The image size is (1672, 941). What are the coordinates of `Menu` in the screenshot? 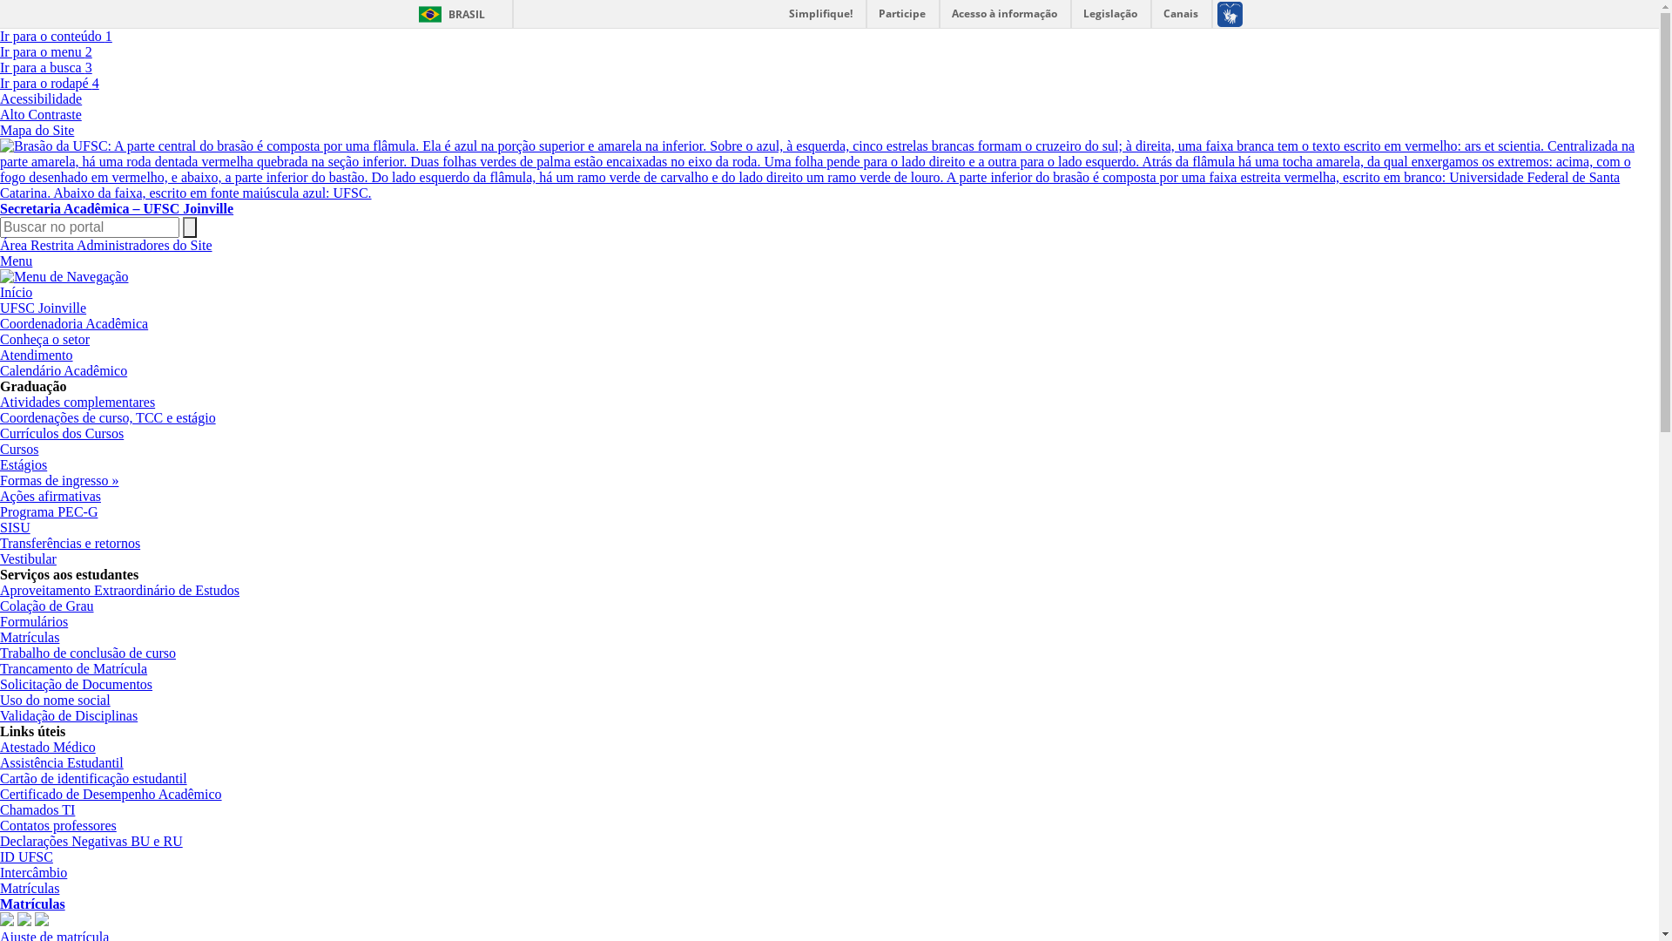 It's located at (16, 261).